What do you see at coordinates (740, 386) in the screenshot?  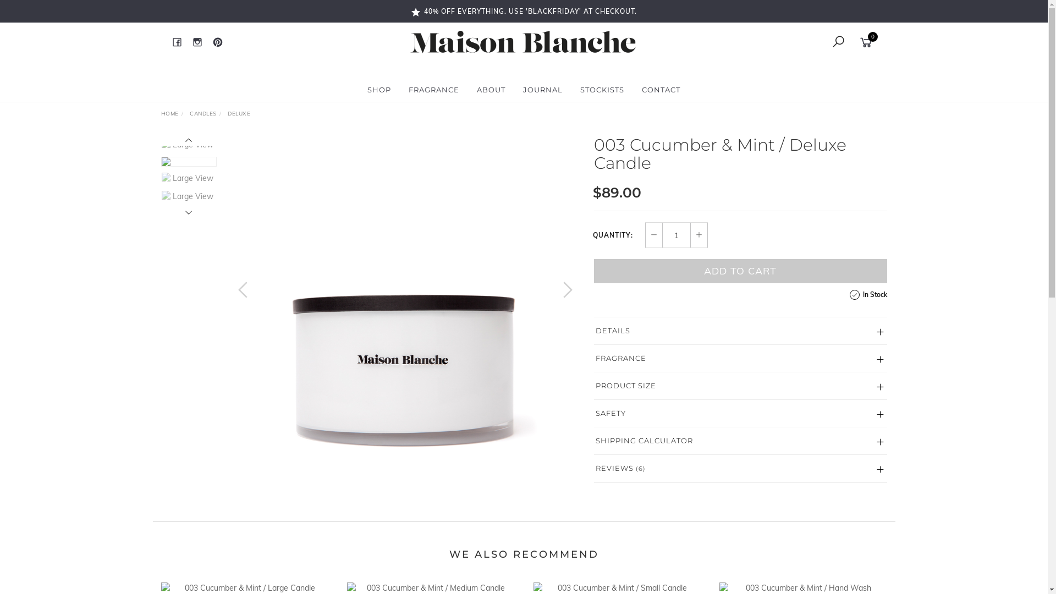 I see `PRODUCT SIZE` at bounding box center [740, 386].